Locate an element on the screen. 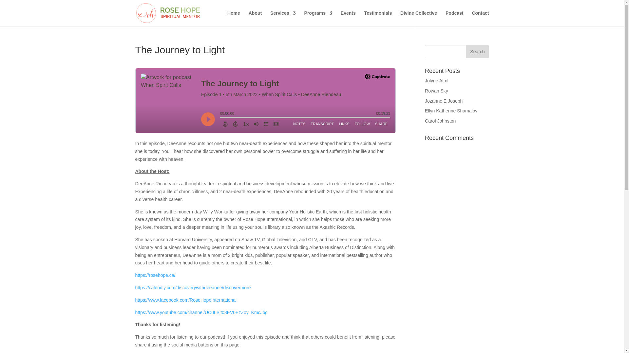 This screenshot has width=629, height=353. Testimonials is located at coordinates (378, 18).